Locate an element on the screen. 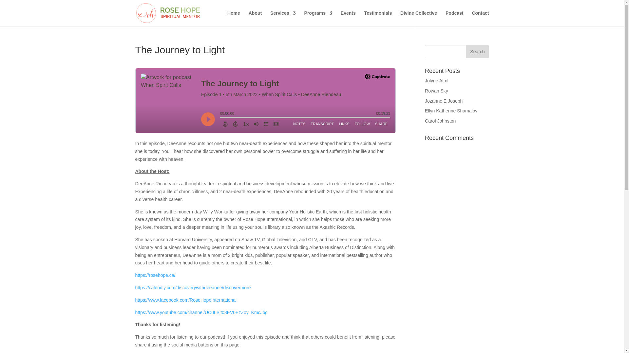 This screenshot has width=629, height=353. Testimonials is located at coordinates (378, 18).